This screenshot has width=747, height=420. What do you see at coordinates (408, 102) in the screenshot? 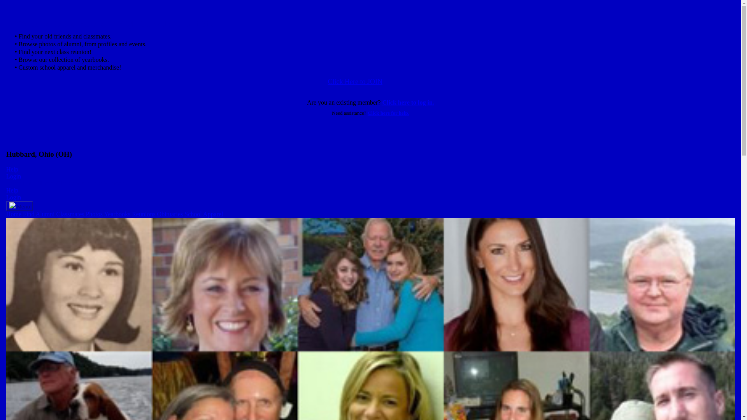
I see `Click here to log in.` at bounding box center [408, 102].